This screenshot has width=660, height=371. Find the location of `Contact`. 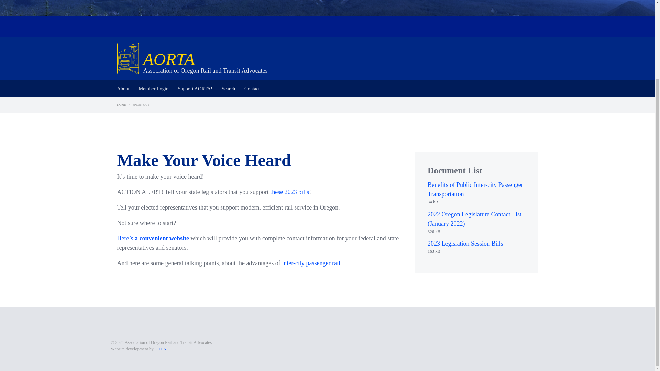

Contact is located at coordinates (252, 89).